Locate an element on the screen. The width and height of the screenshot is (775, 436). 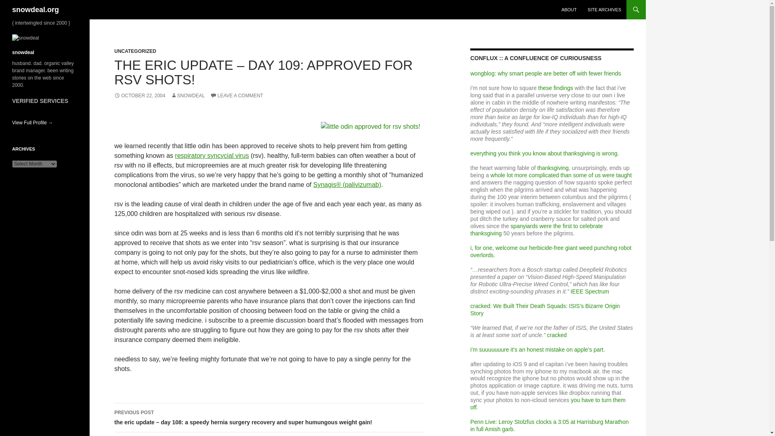
these findings is located at coordinates (555, 88).